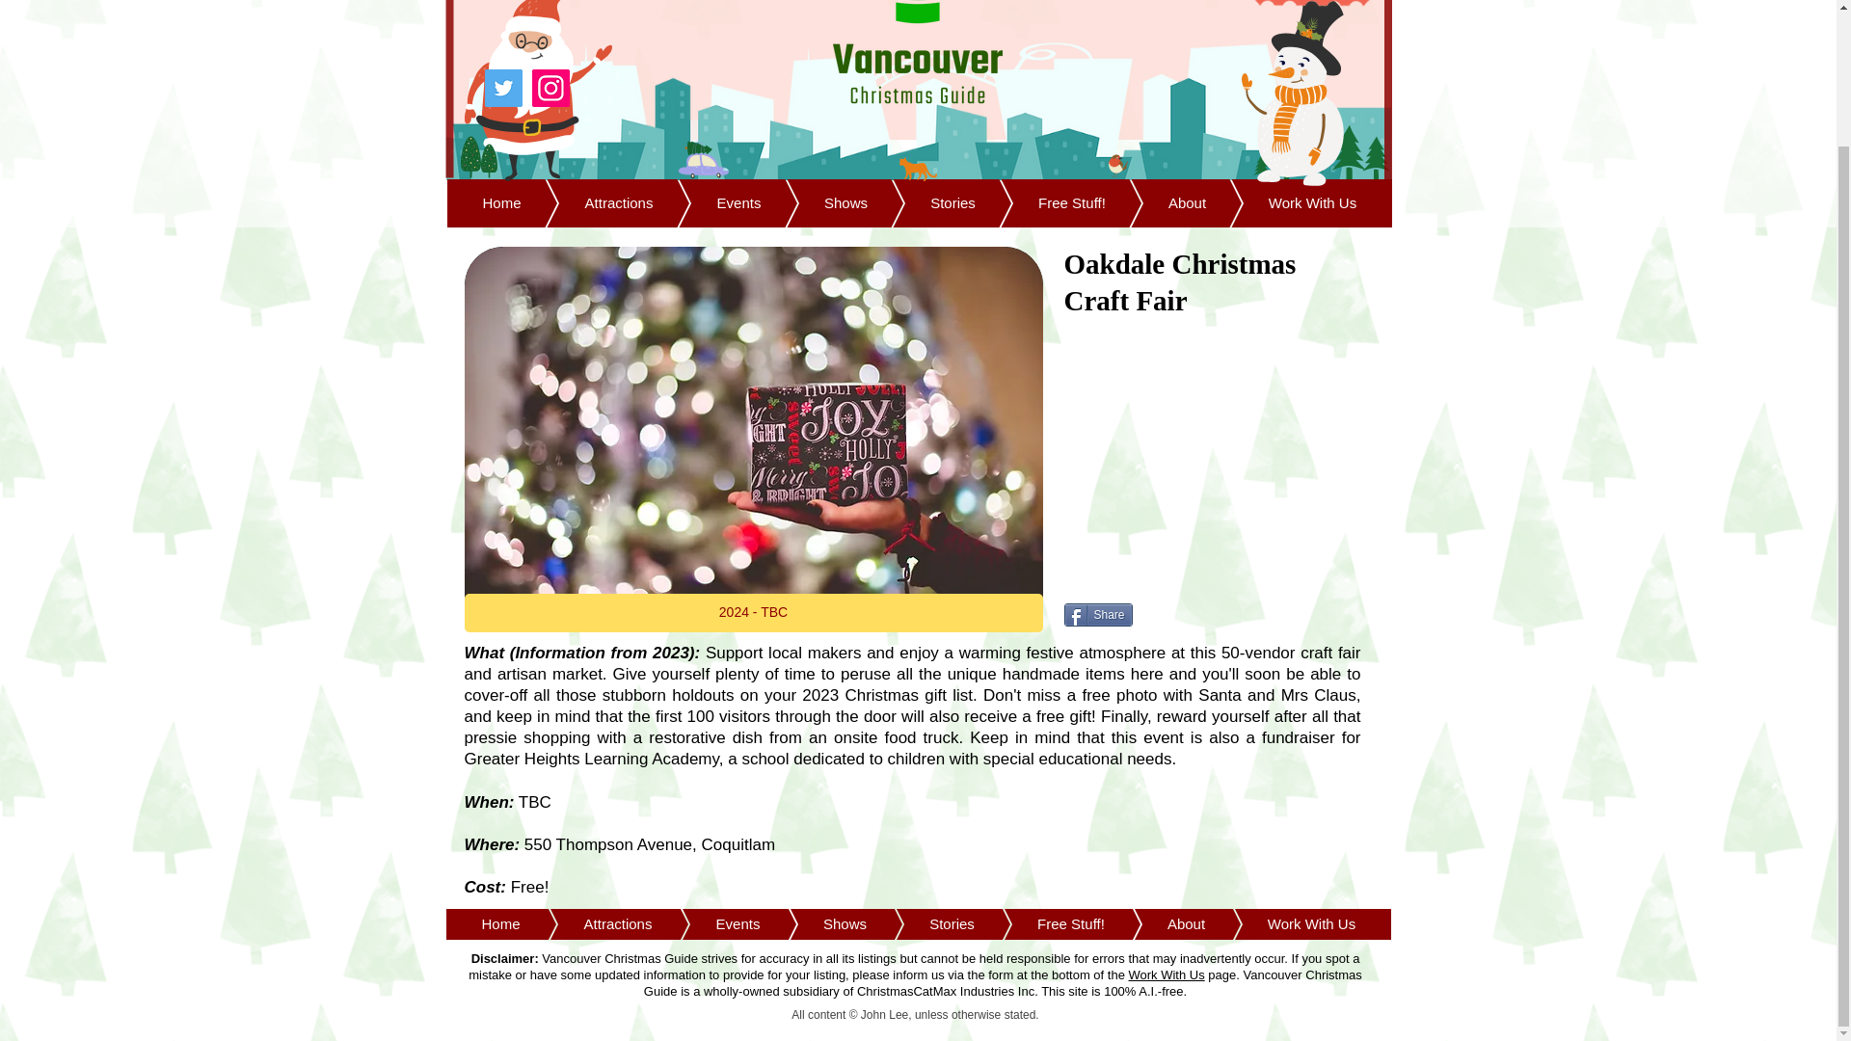  Describe the element at coordinates (924, 202) in the screenshot. I see `Stories` at that location.